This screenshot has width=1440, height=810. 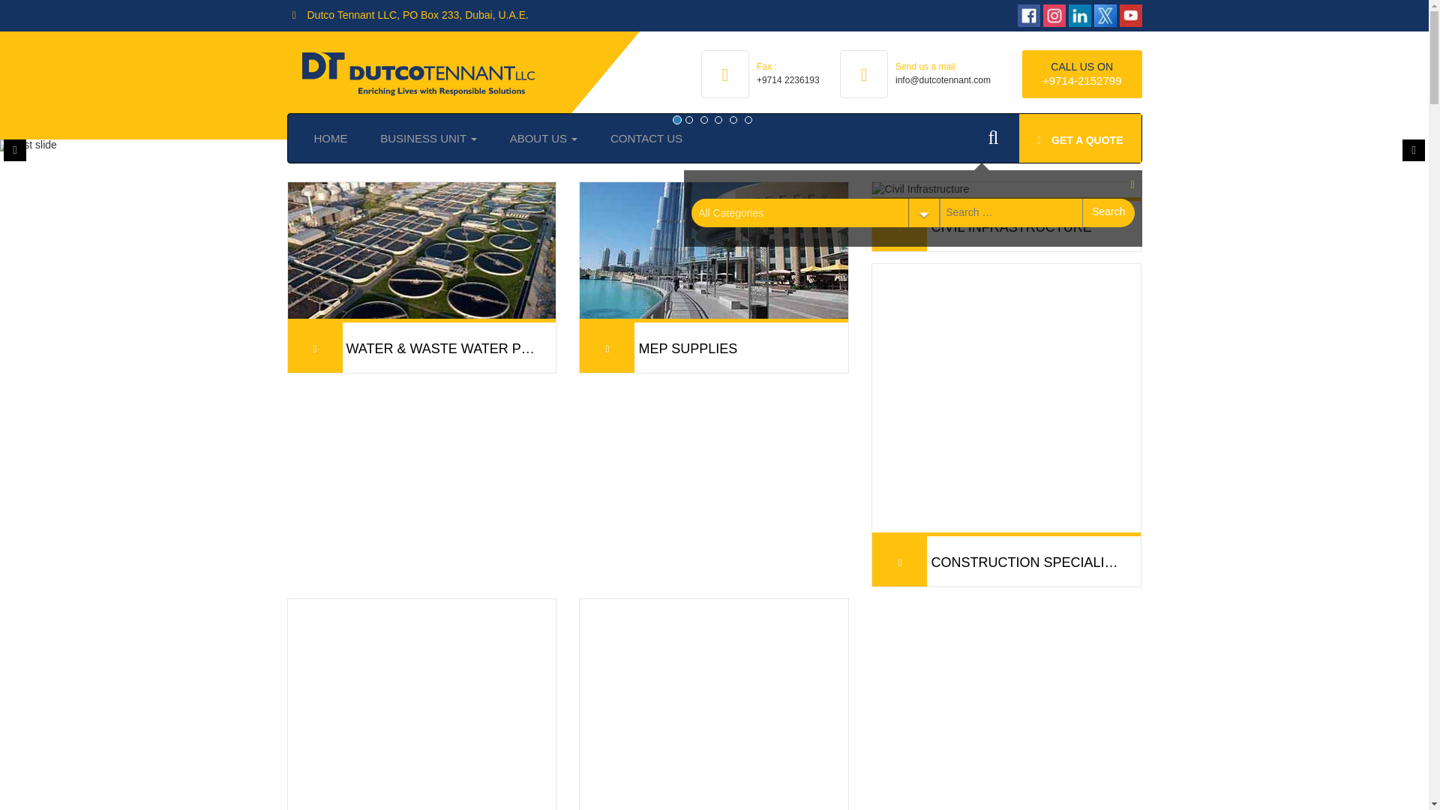 I want to click on Instagram, so click(x=1054, y=15).